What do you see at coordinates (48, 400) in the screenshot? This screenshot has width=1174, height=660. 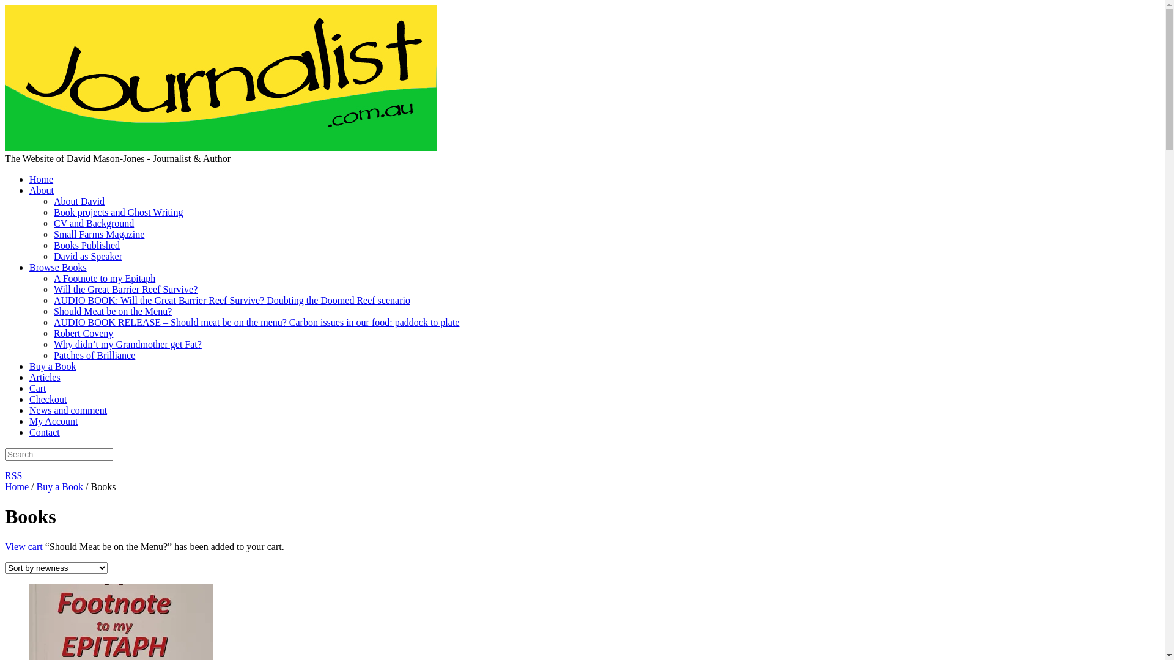 I see `Checkout` at bounding box center [48, 400].